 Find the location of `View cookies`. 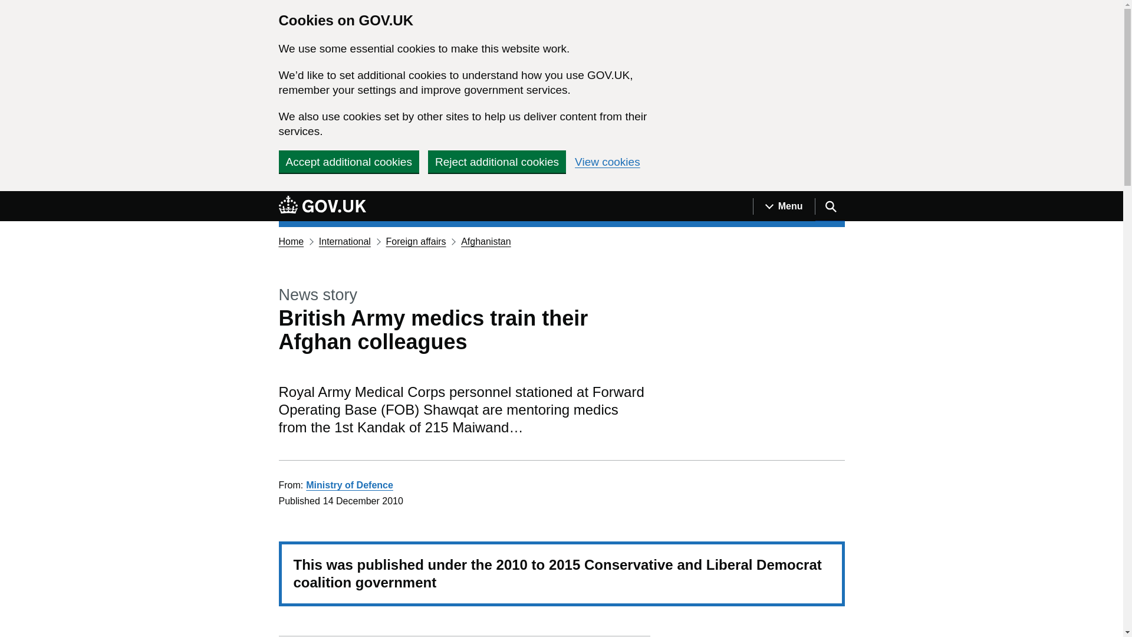

View cookies is located at coordinates (607, 162).